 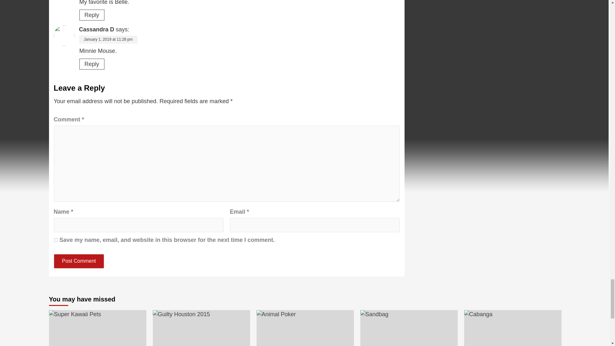 What do you see at coordinates (79, 261) in the screenshot?
I see `Post Comment` at bounding box center [79, 261].